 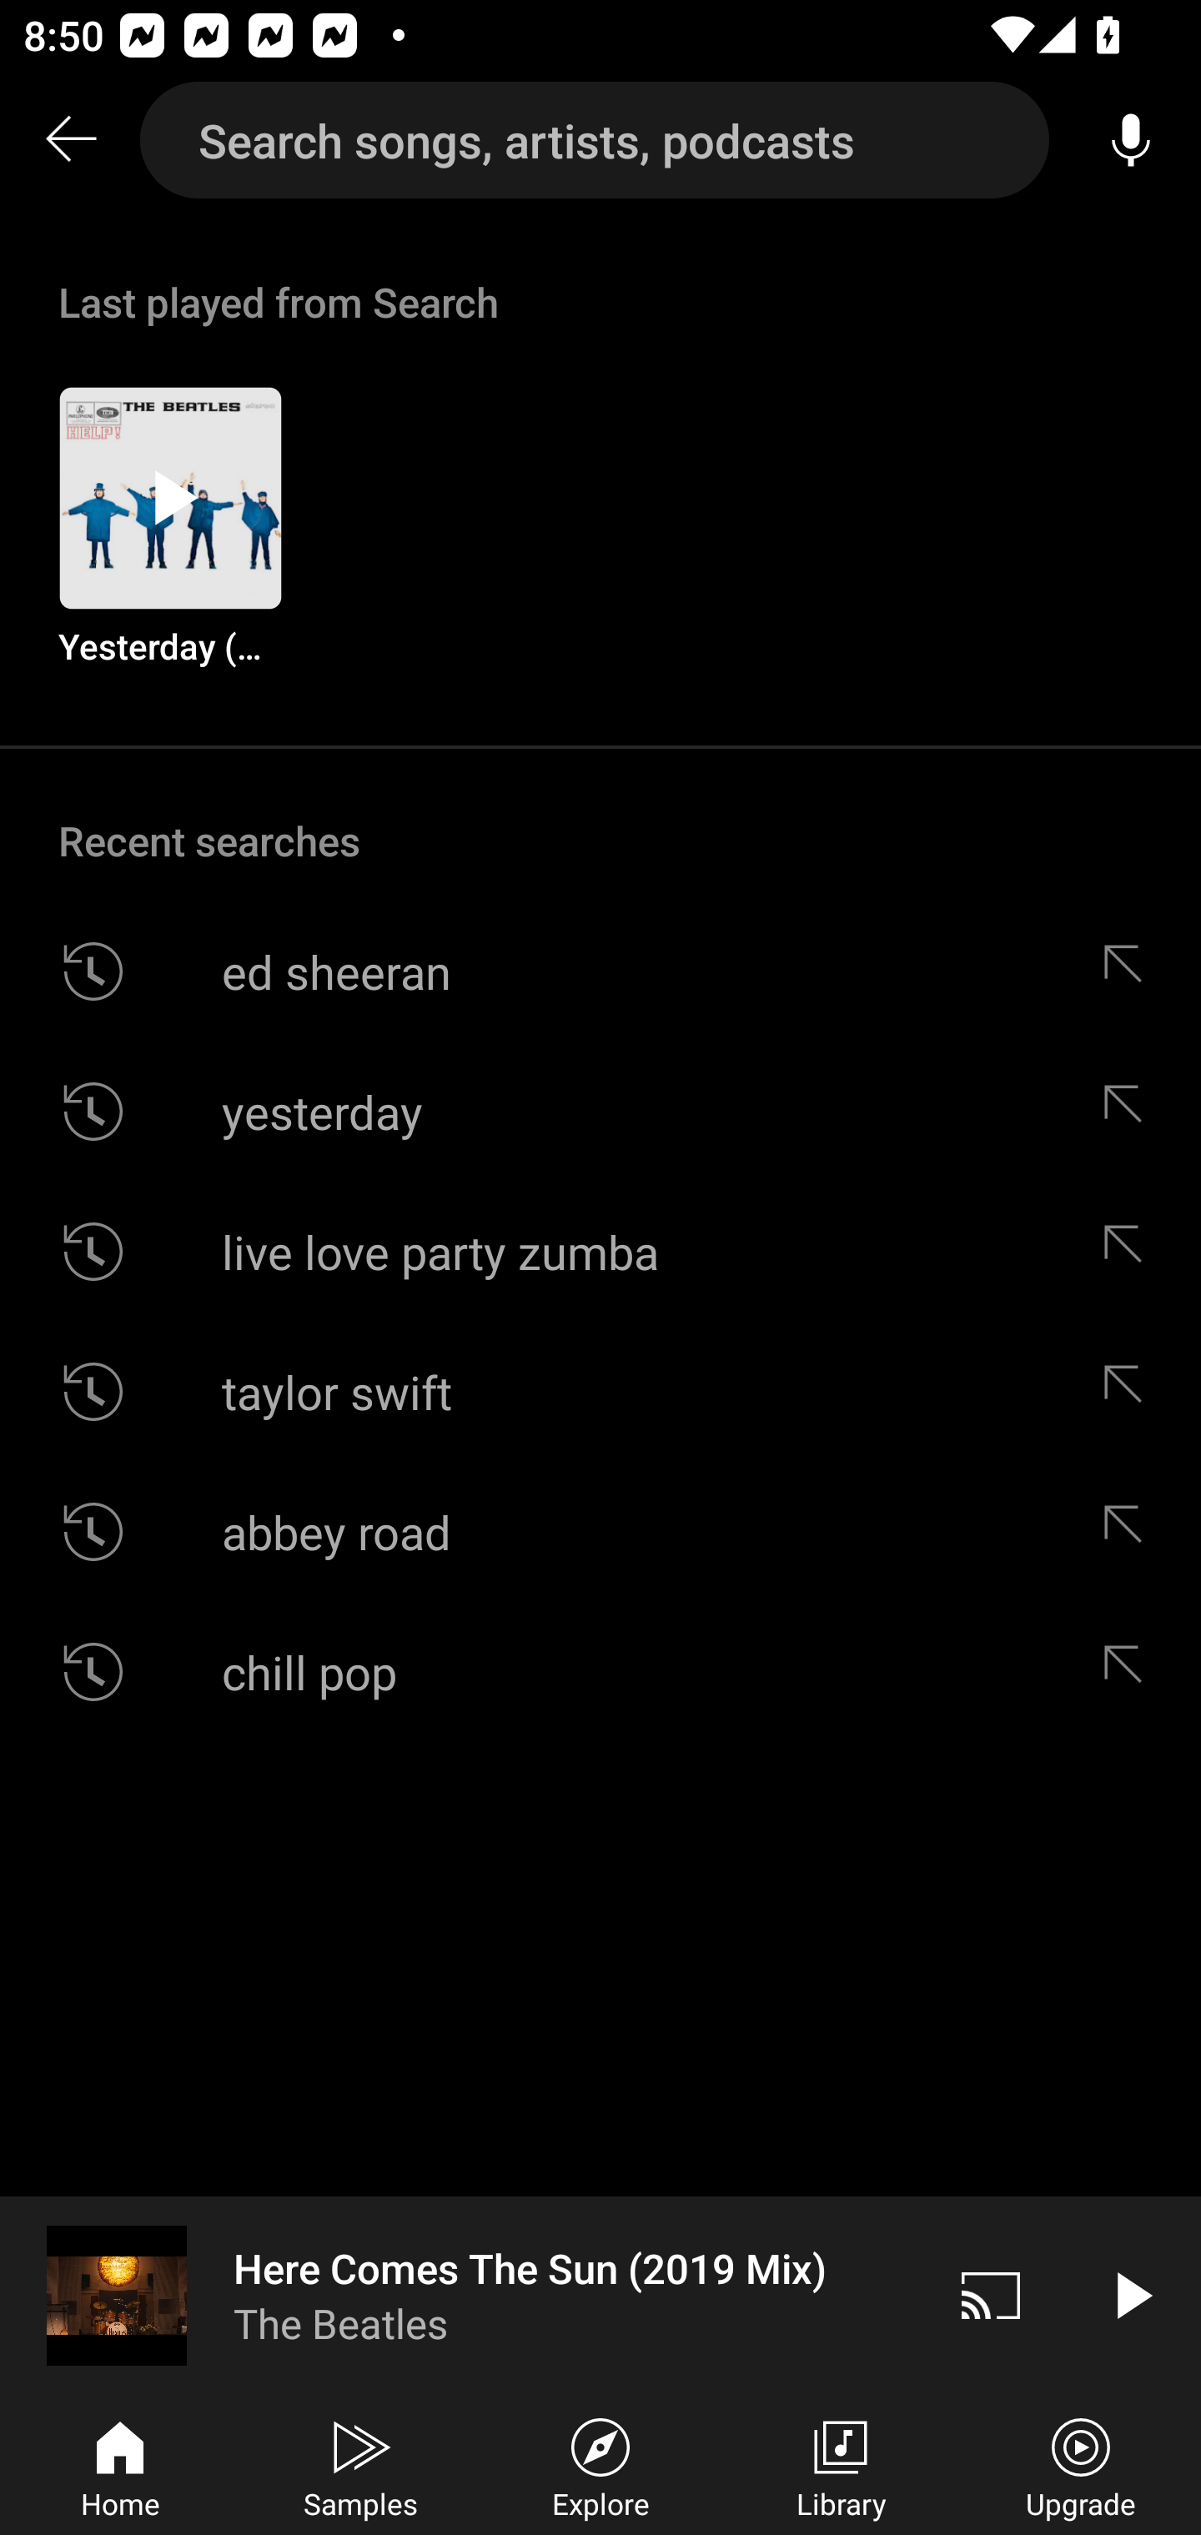 I want to click on Cast. Disconnected, so click(x=991, y=2295).